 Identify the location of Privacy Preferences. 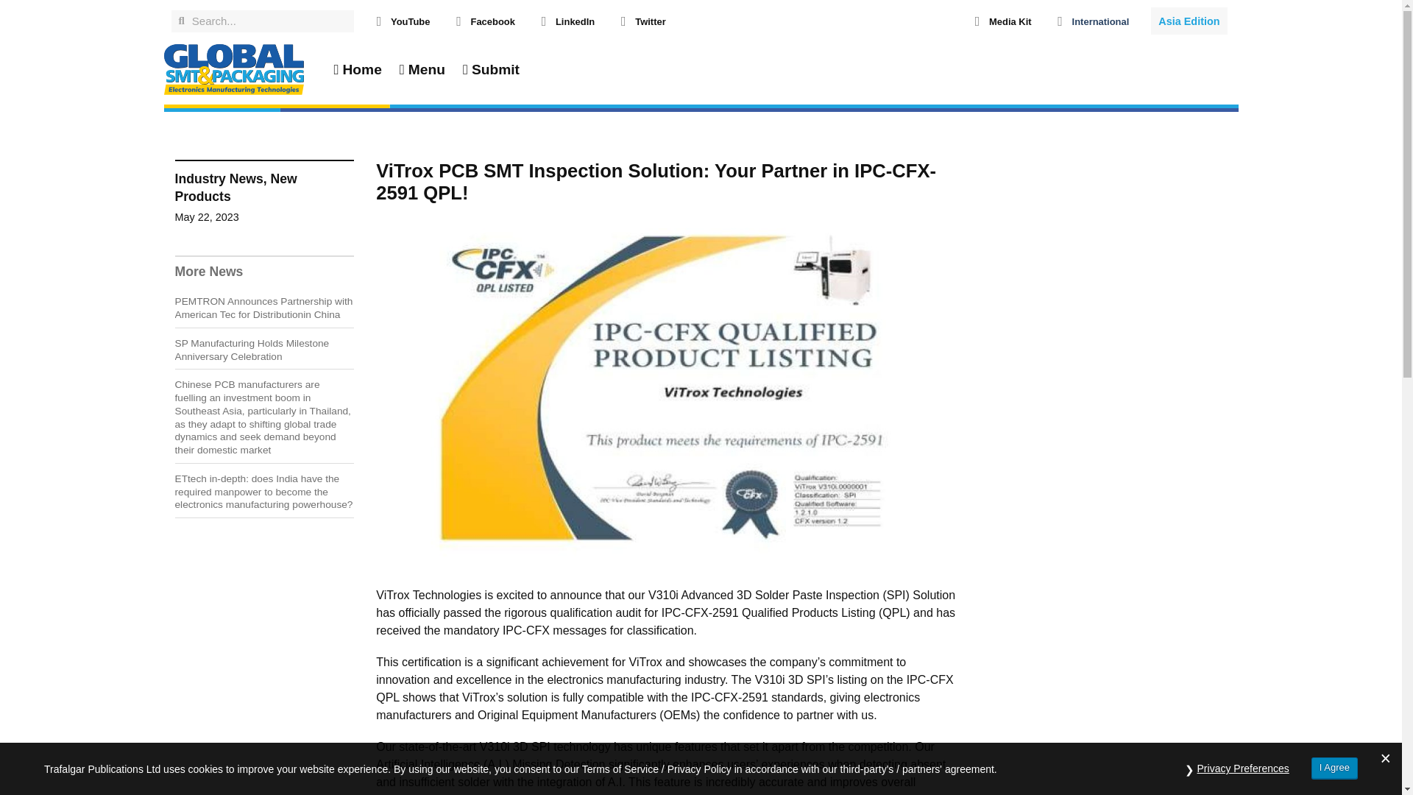
(1243, 768).